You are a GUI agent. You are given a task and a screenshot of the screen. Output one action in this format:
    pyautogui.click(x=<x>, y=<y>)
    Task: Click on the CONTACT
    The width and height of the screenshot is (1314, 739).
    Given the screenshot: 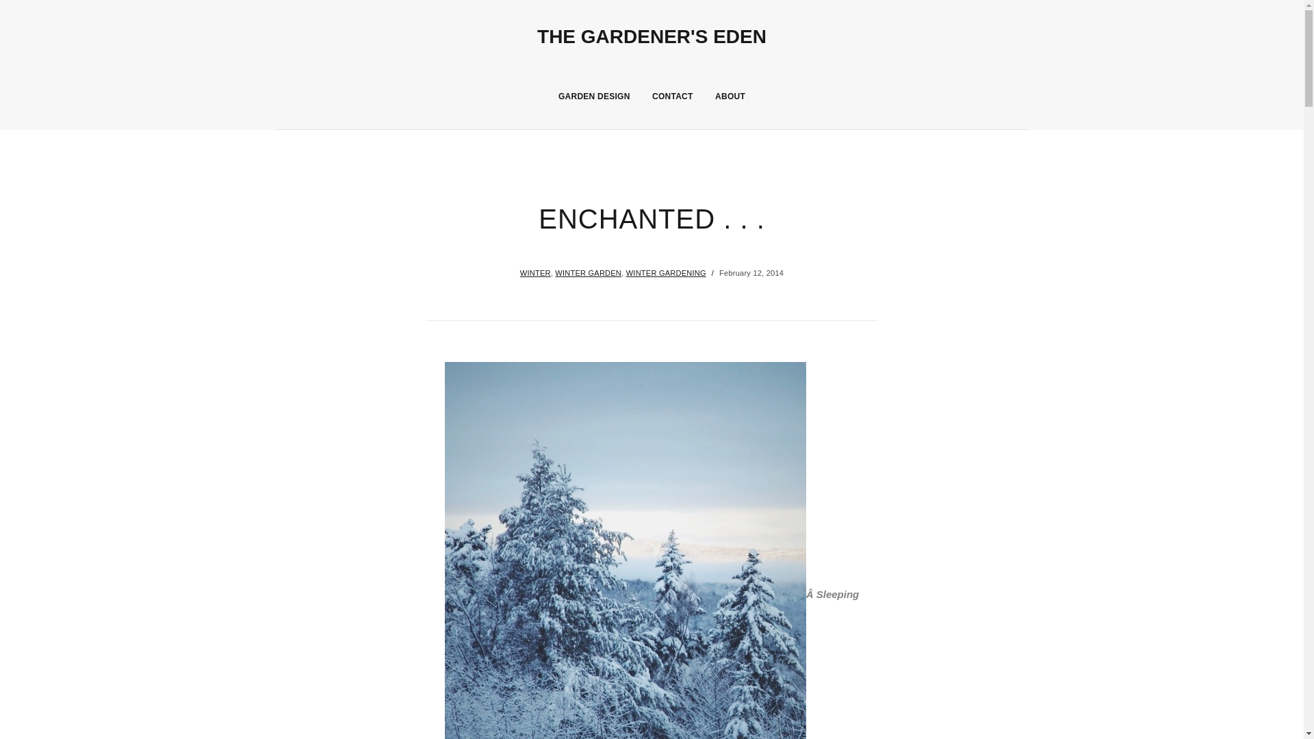 What is the action you would take?
    pyautogui.click(x=672, y=96)
    